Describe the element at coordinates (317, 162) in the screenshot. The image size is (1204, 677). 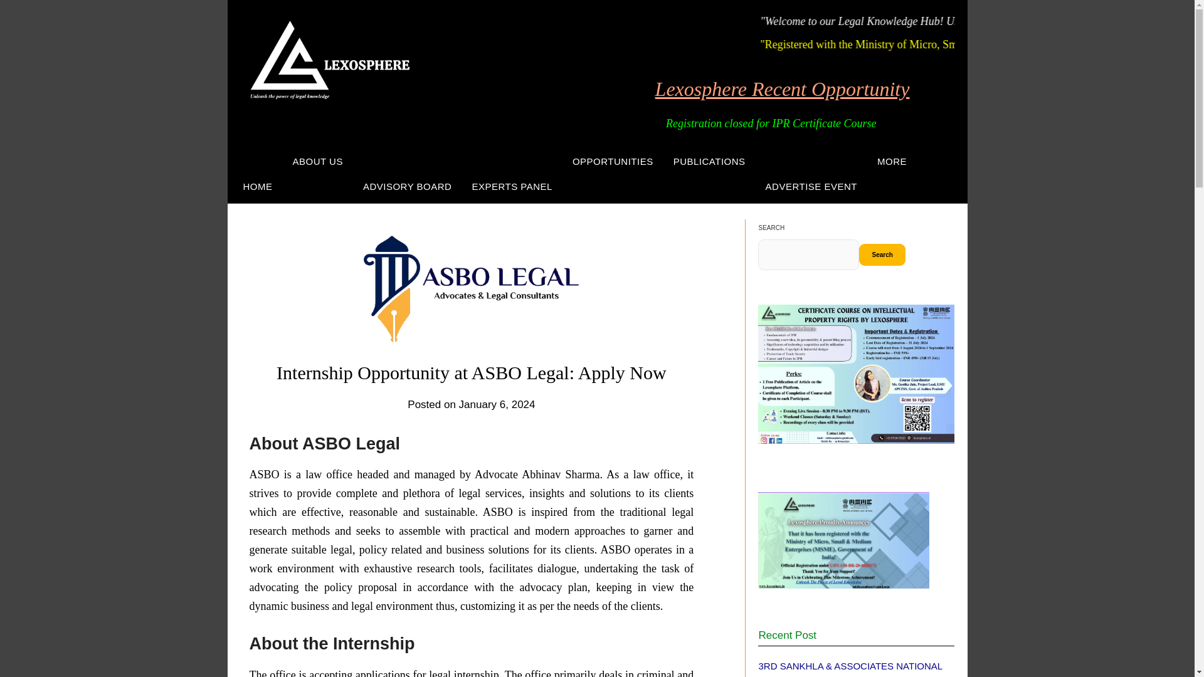
I see `ABOUT US` at that location.